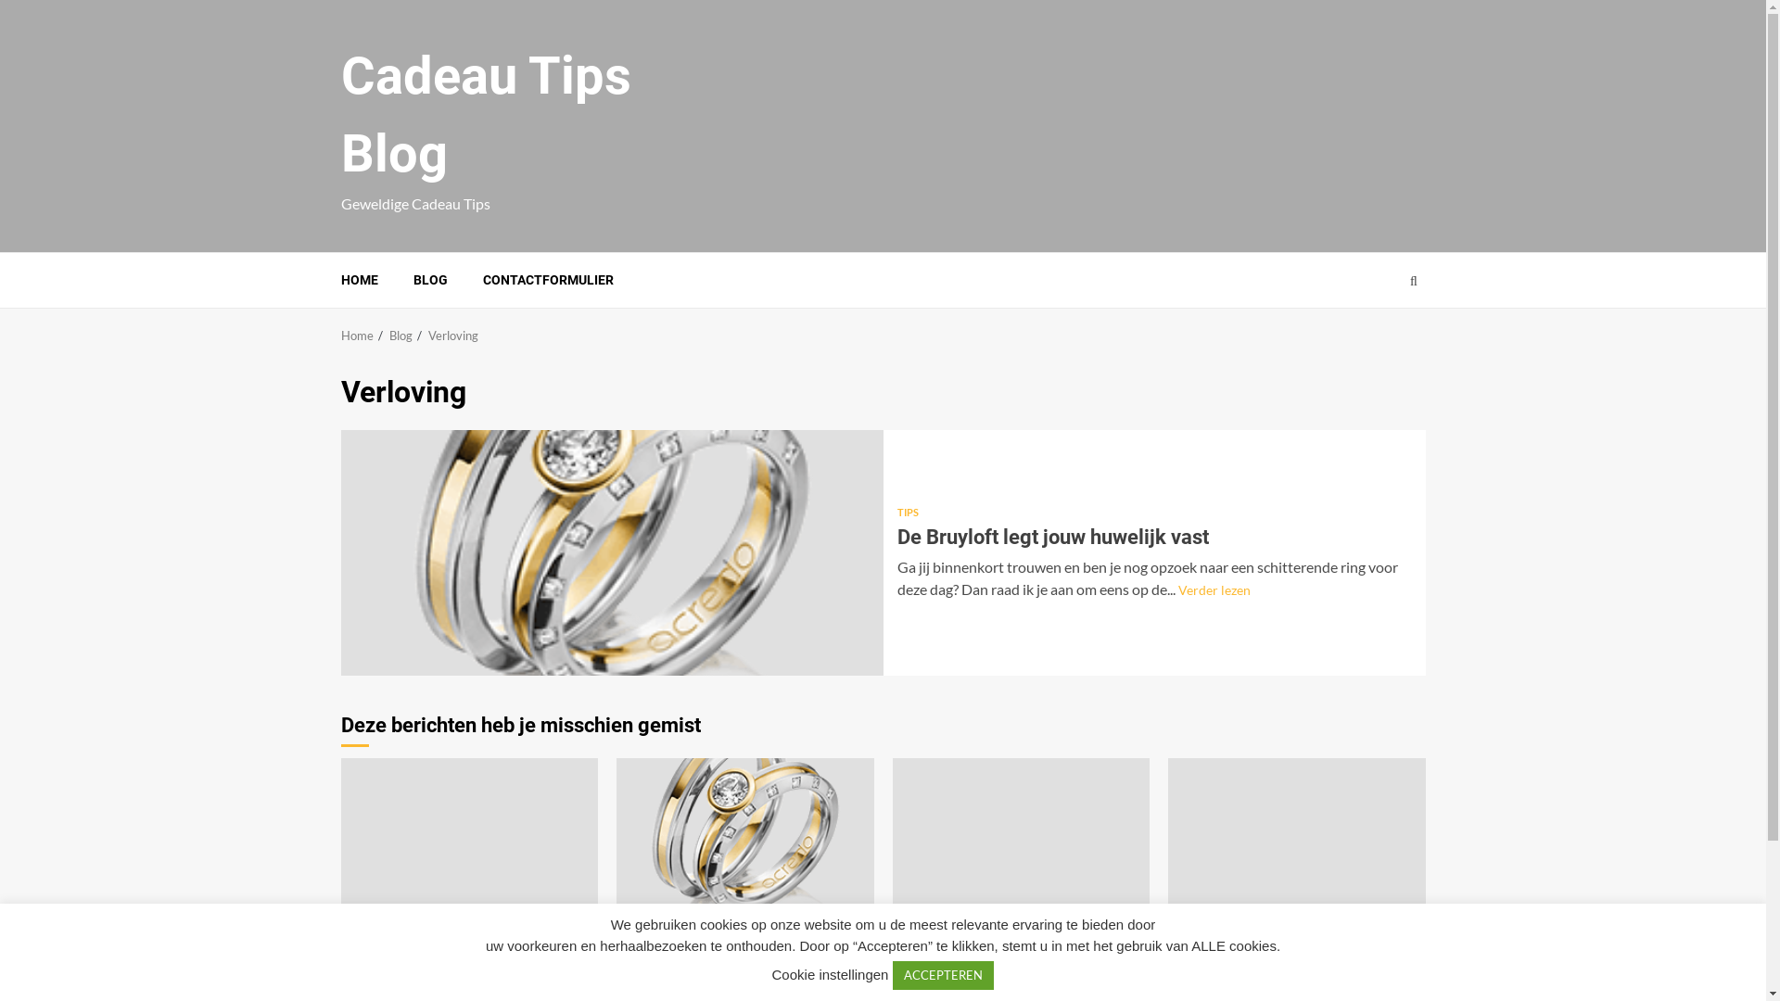 This screenshot has width=1780, height=1001. I want to click on Design loungebedden, so click(436, 969).